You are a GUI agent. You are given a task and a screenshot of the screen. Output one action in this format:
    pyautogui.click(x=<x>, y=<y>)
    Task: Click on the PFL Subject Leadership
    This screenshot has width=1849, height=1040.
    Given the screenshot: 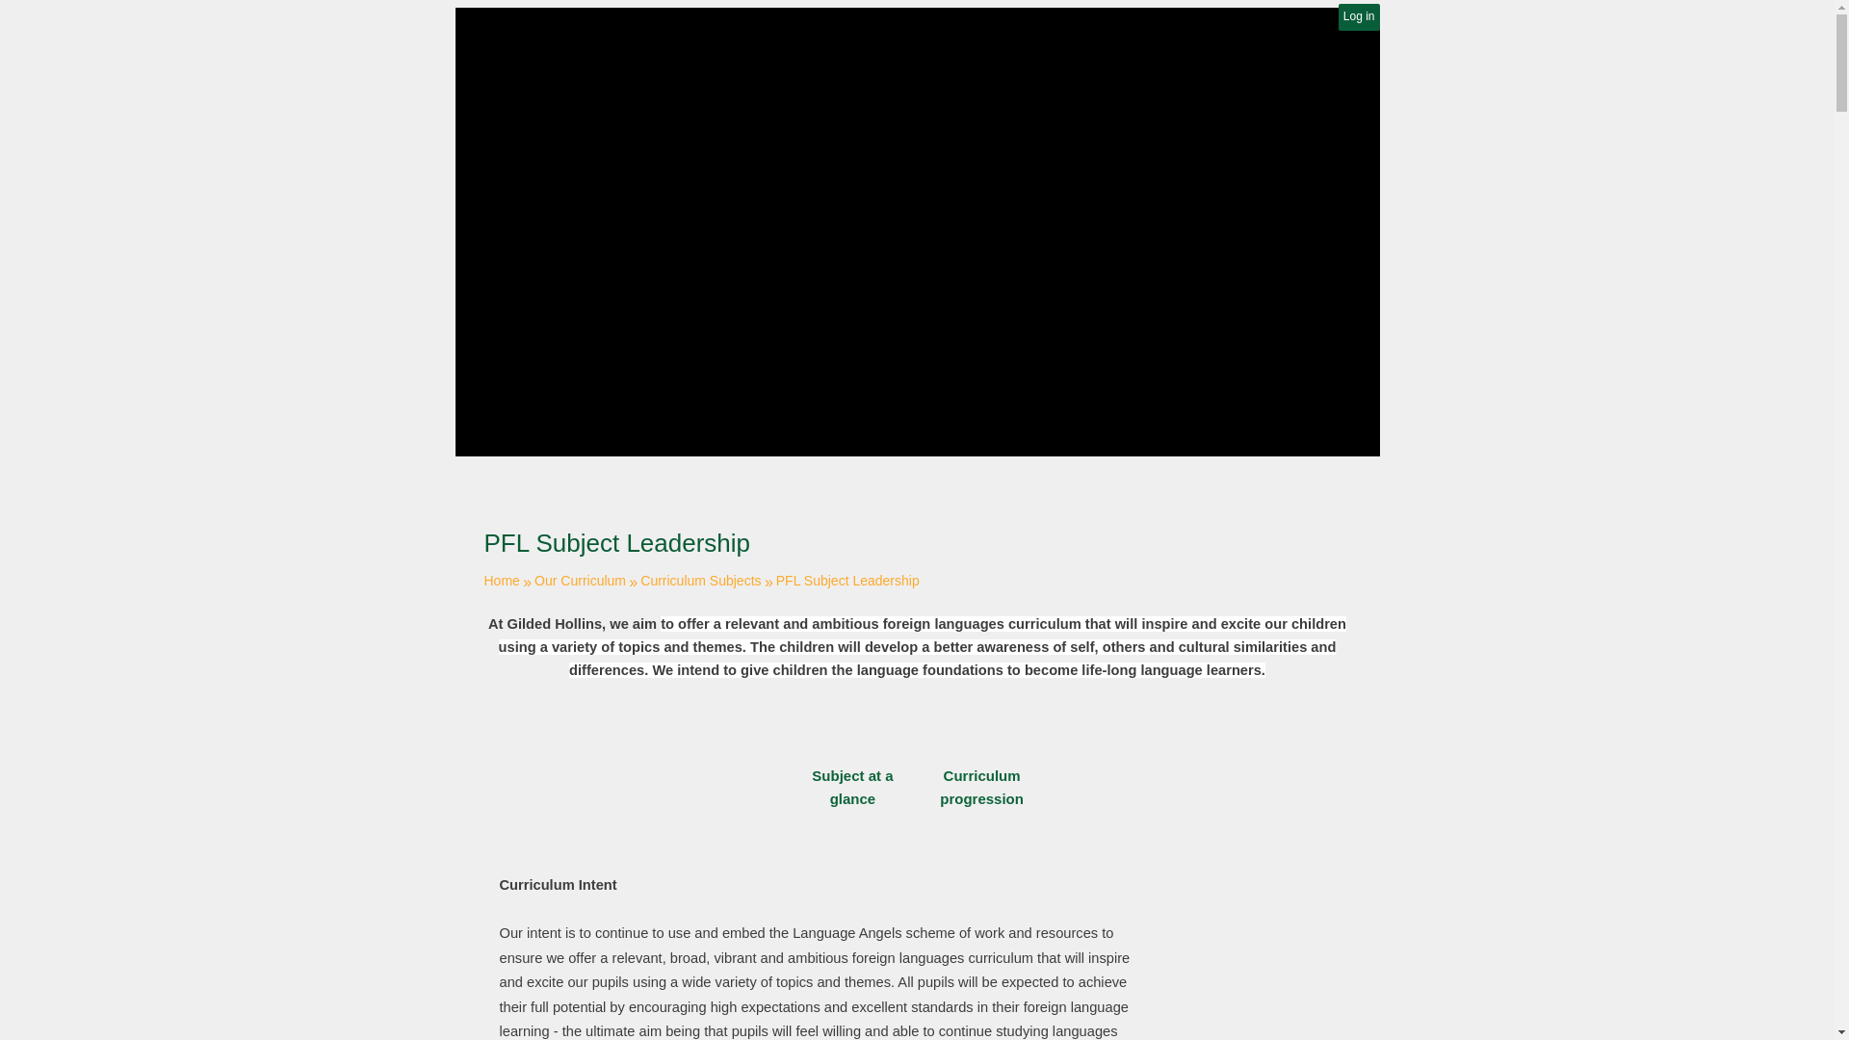 What is the action you would take?
    pyautogui.click(x=847, y=581)
    